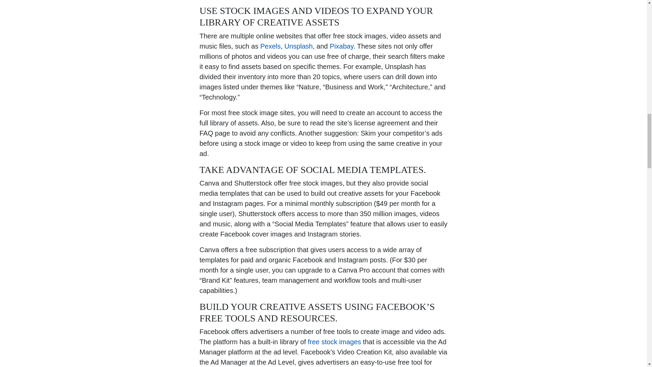  What do you see at coordinates (342, 46) in the screenshot?
I see `Pixabay` at bounding box center [342, 46].